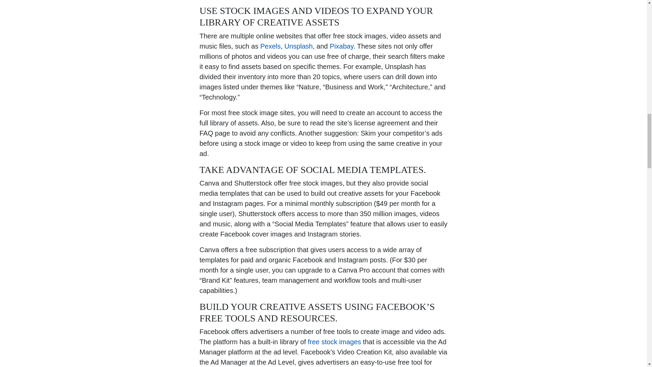  What do you see at coordinates (342, 46) in the screenshot?
I see `Pixabay` at bounding box center [342, 46].